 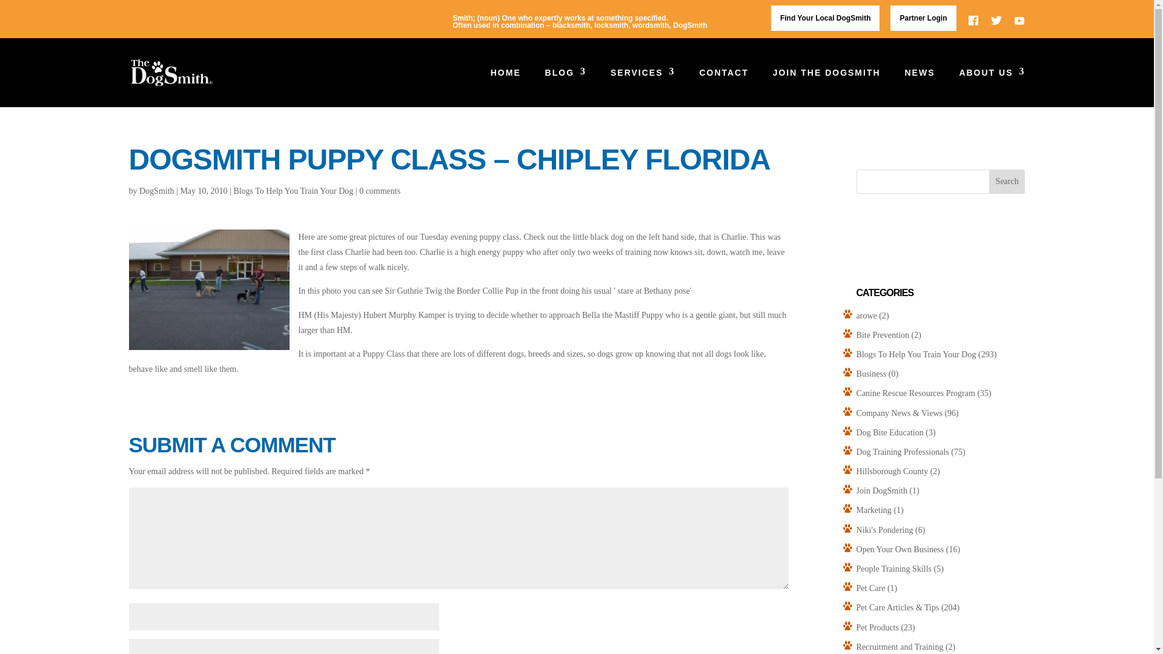 I want to click on ABOUT US, so click(x=991, y=88).